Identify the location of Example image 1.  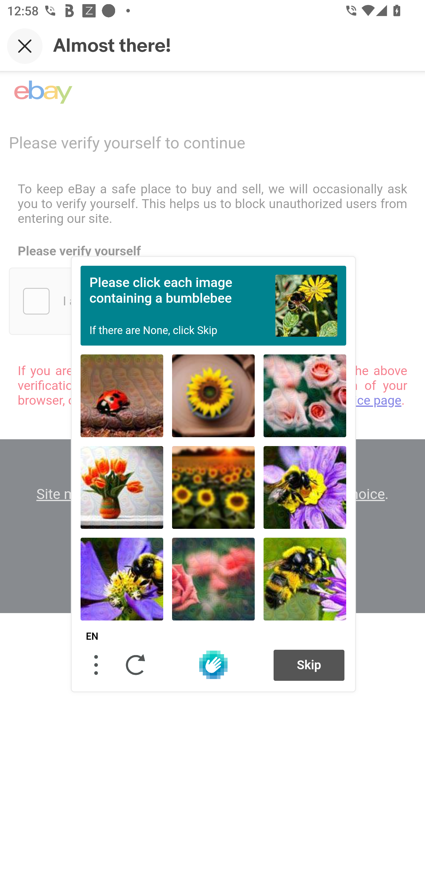
(306, 305).